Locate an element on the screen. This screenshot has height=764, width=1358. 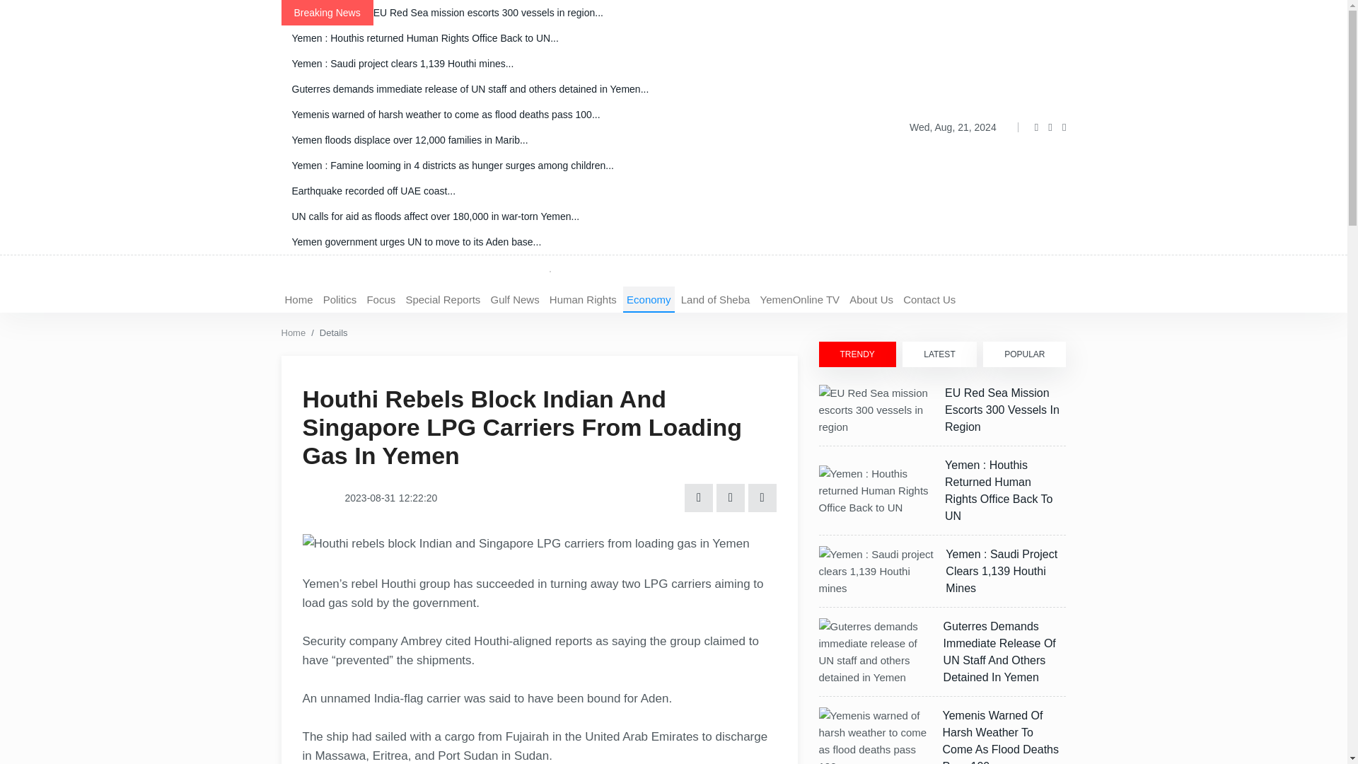
Special Reports is located at coordinates (443, 299).